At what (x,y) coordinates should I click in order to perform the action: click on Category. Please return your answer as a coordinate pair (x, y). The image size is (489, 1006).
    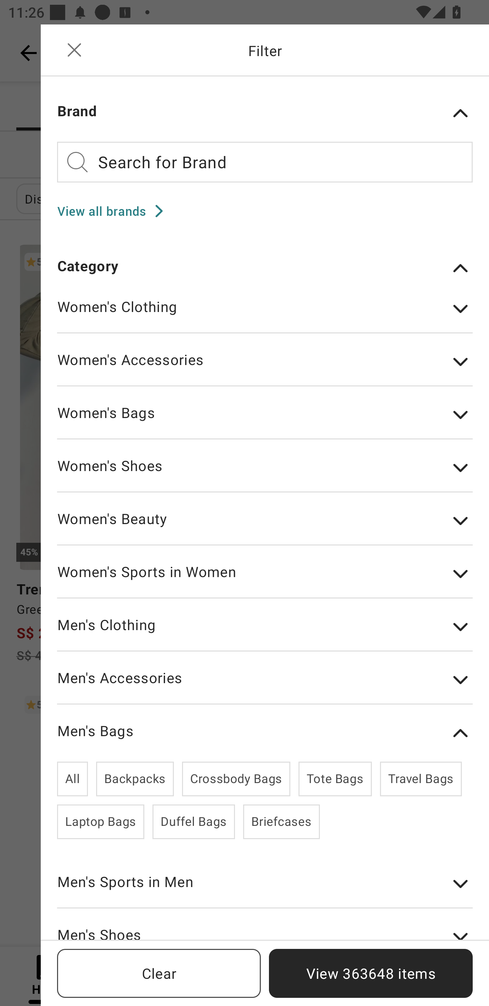
    Looking at the image, I should click on (265, 268).